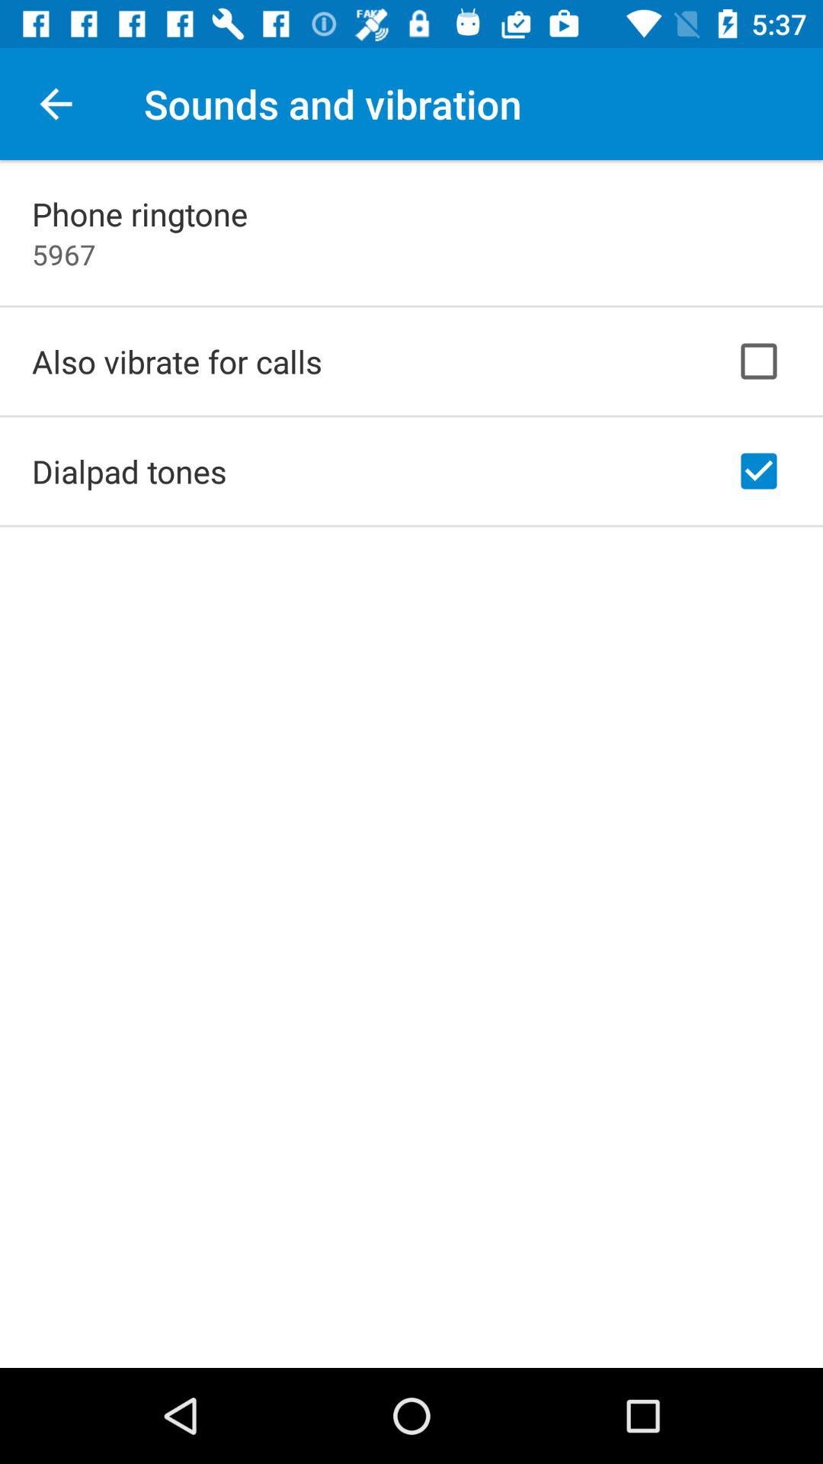 The width and height of the screenshot is (823, 1464). Describe the element at coordinates (56, 104) in the screenshot. I see `open app to the left of sounds and vibration` at that location.